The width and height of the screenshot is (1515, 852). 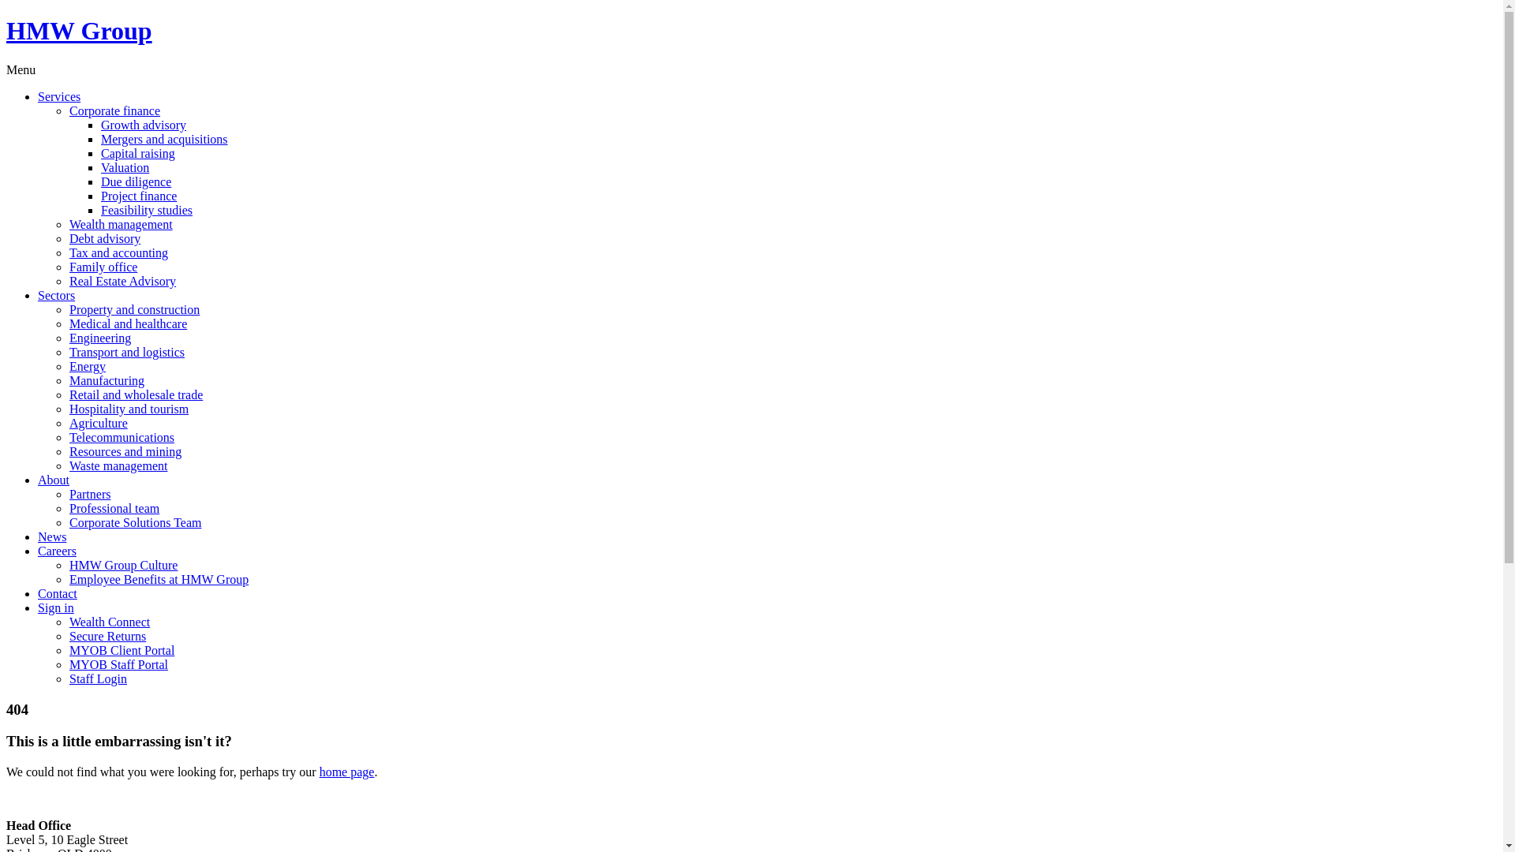 What do you see at coordinates (136, 394) in the screenshot?
I see `Retail and wholesale trade` at bounding box center [136, 394].